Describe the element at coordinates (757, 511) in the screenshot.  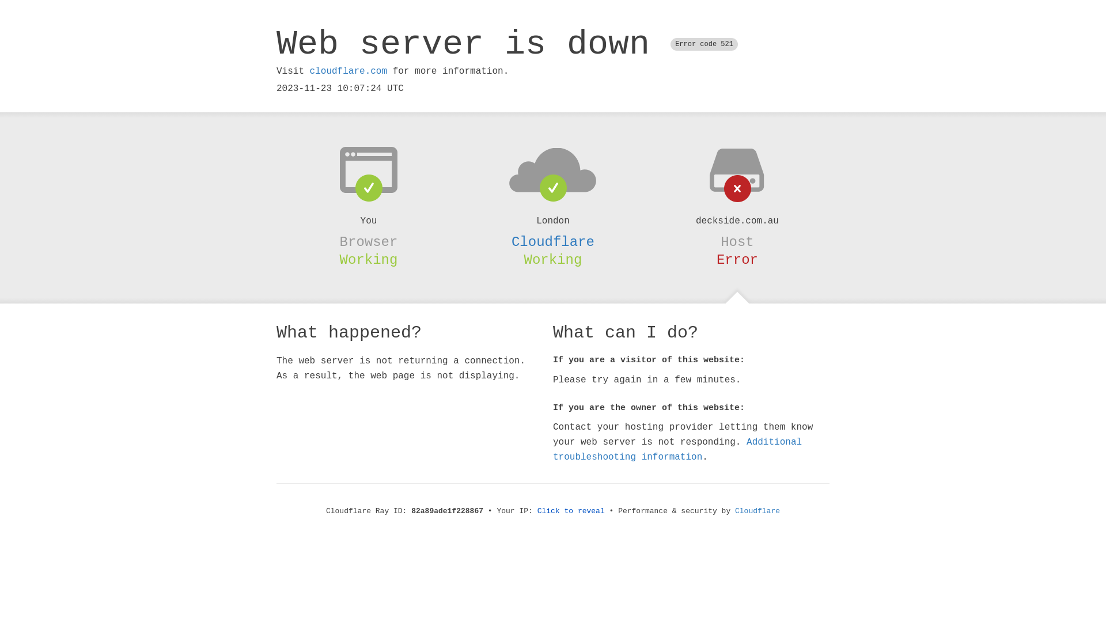
I see `Cloudflare` at that location.